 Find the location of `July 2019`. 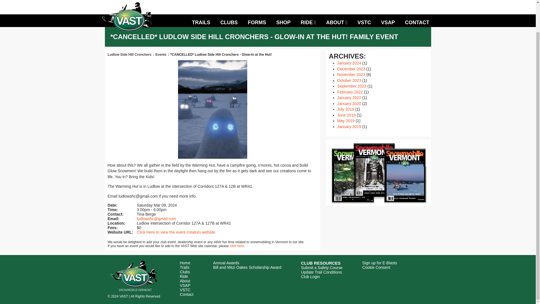

July 2019 is located at coordinates (345, 109).